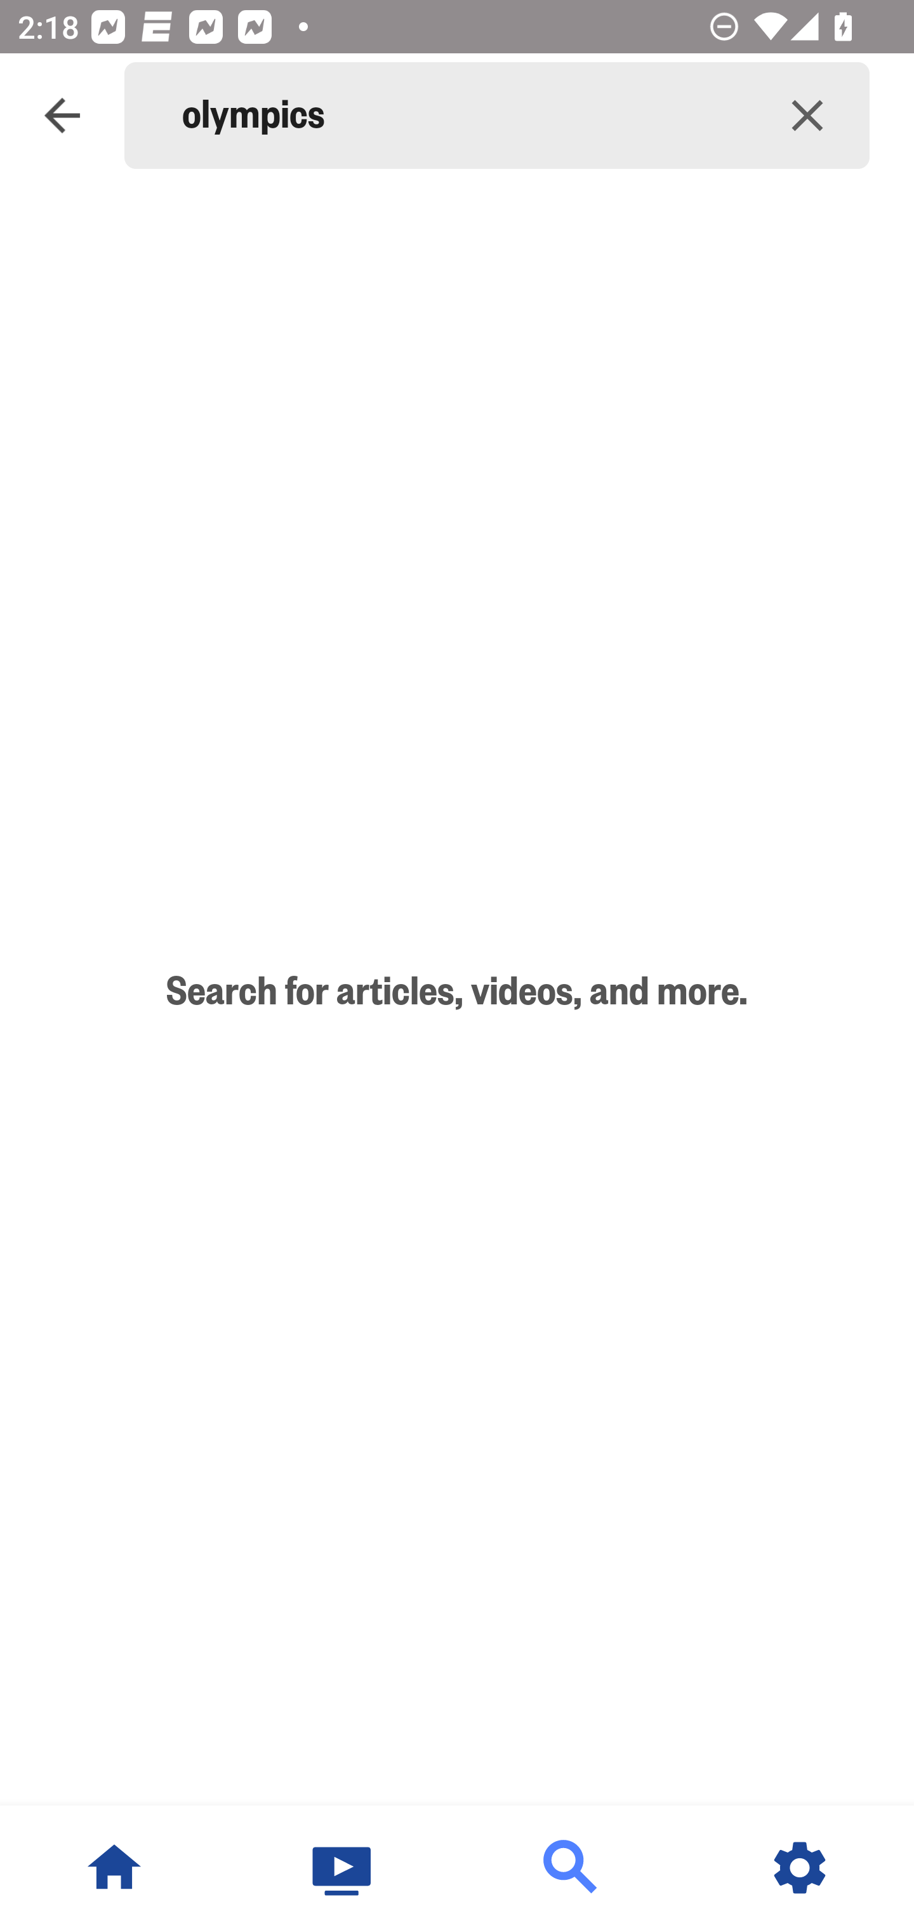 The image size is (914, 1930). Describe the element at coordinates (343, 1868) in the screenshot. I see `Watch` at that location.